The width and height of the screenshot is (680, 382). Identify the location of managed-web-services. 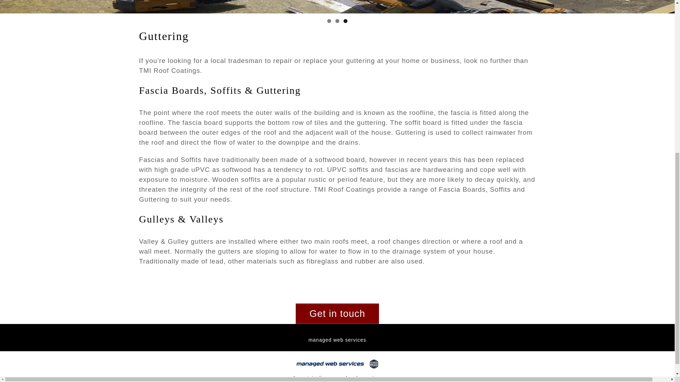
(353, 378).